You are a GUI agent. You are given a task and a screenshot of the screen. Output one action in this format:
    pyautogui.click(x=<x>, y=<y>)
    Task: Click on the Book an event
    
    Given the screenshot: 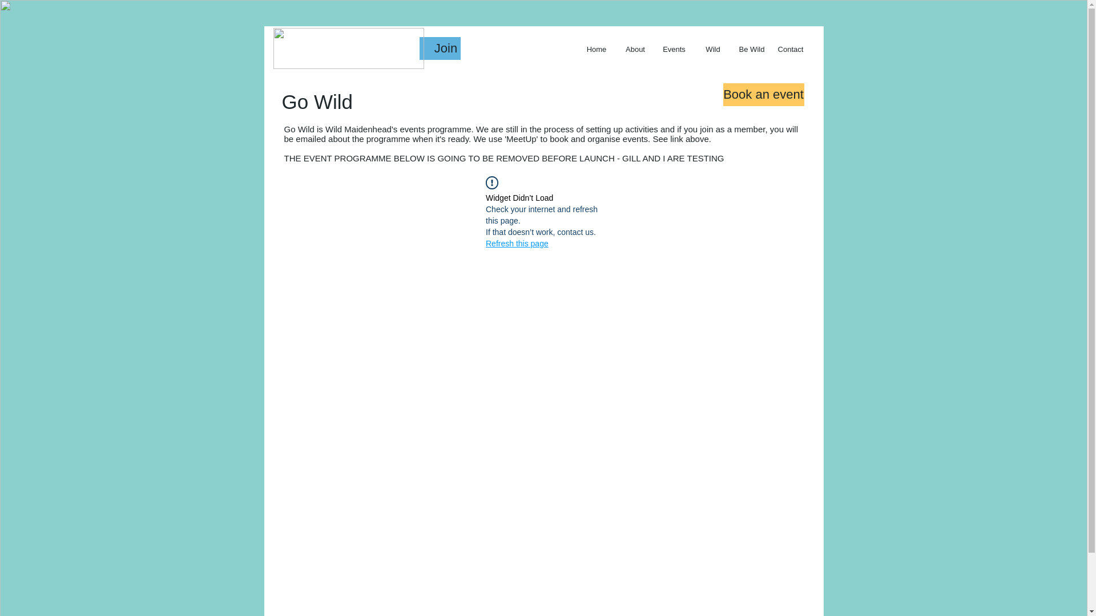 What is the action you would take?
    pyautogui.click(x=763, y=94)
    